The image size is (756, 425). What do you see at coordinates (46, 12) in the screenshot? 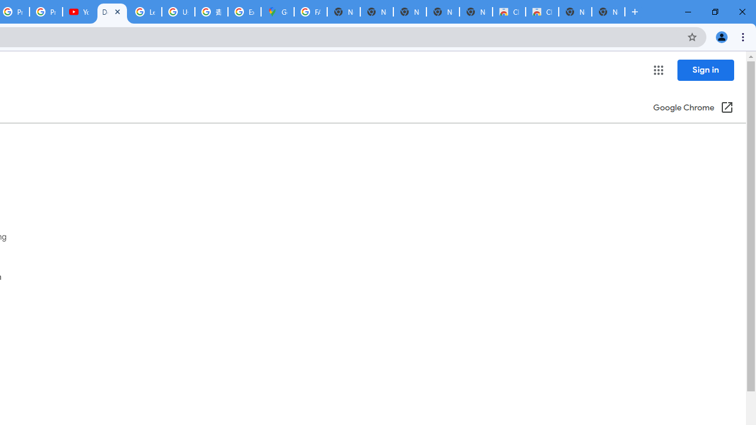
I see `Privacy Checkup` at bounding box center [46, 12].